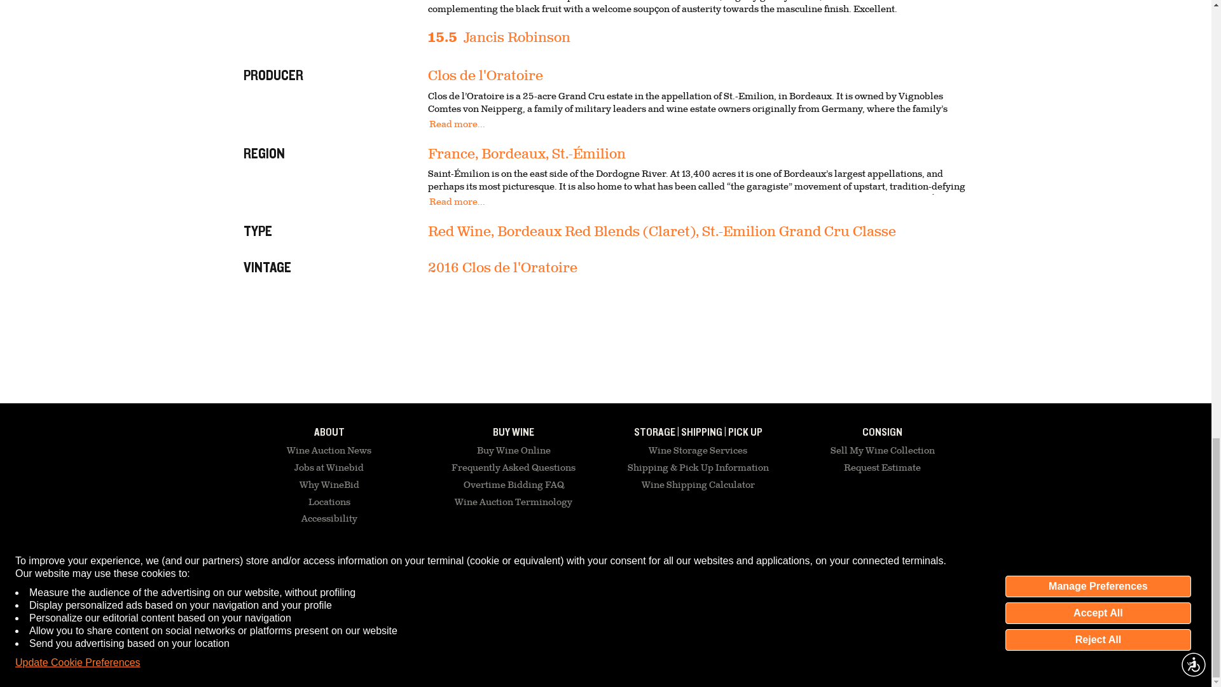 The width and height of the screenshot is (1221, 687). What do you see at coordinates (424, 573) in the screenshot?
I see `Call WineBid about selling or buying fine wine.` at bounding box center [424, 573].